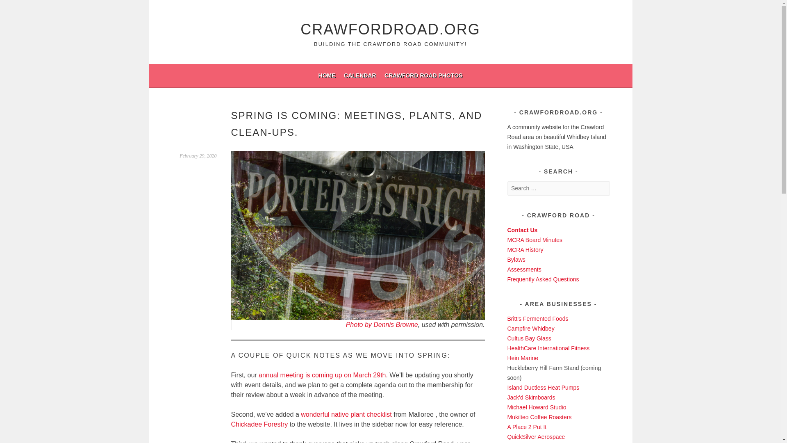  I want to click on HOME, so click(327, 75).